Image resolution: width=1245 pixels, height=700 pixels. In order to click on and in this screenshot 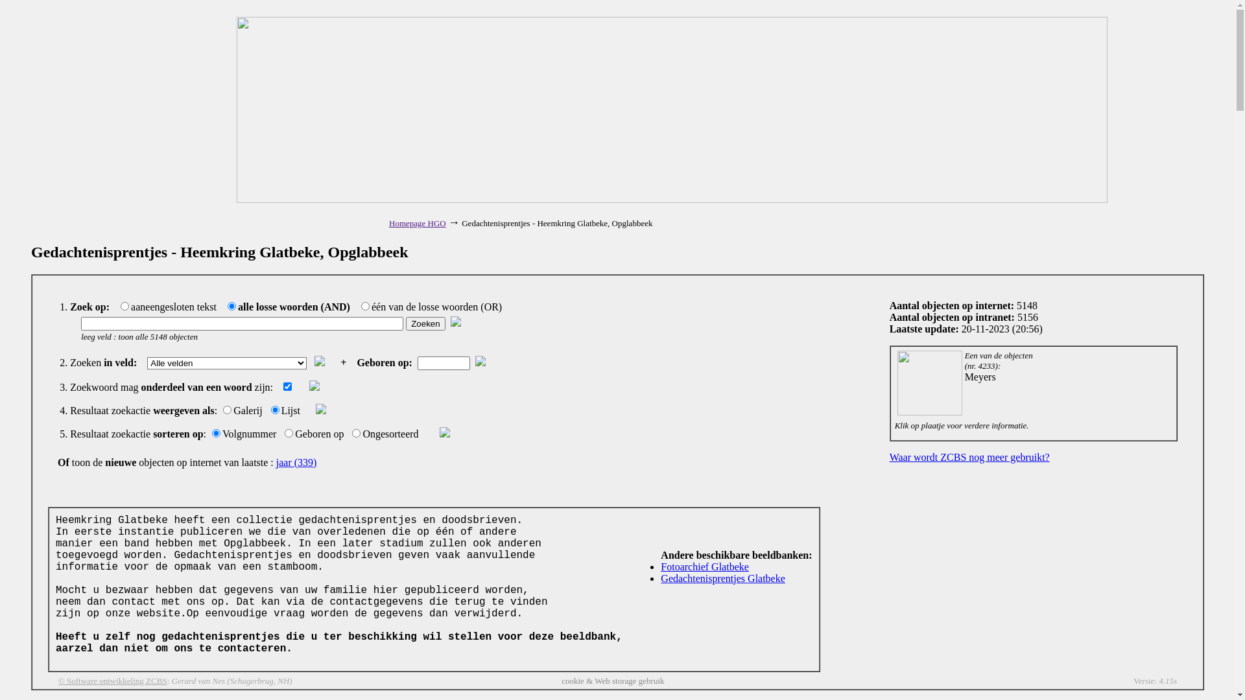, I will do `click(232, 306)`.